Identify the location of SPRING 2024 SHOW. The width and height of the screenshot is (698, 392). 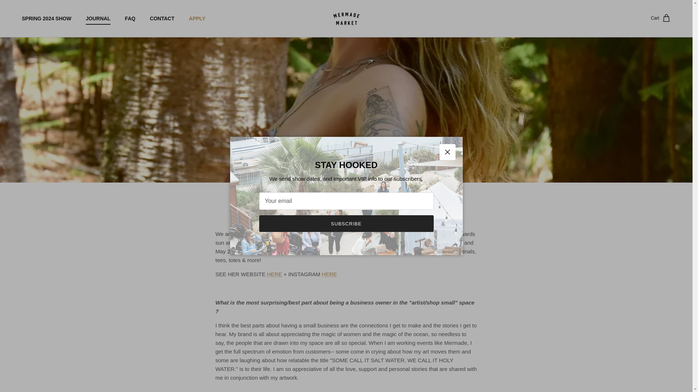
(47, 18).